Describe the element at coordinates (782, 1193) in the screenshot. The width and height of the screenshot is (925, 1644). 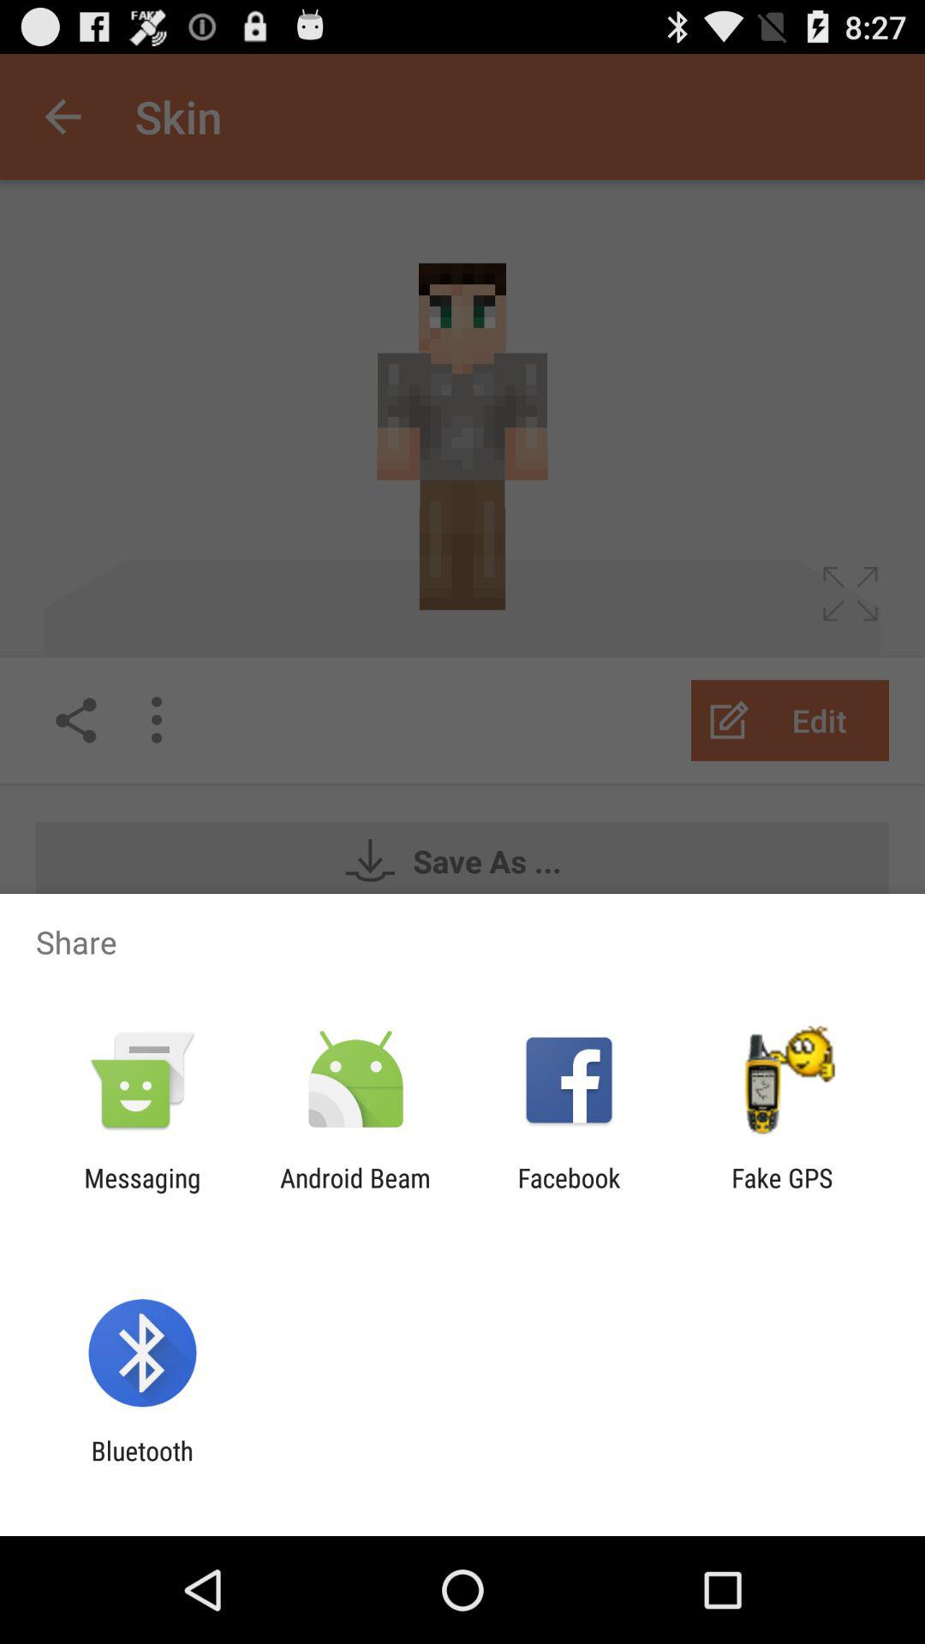
I see `open icon at the bottom right corner` at that location.